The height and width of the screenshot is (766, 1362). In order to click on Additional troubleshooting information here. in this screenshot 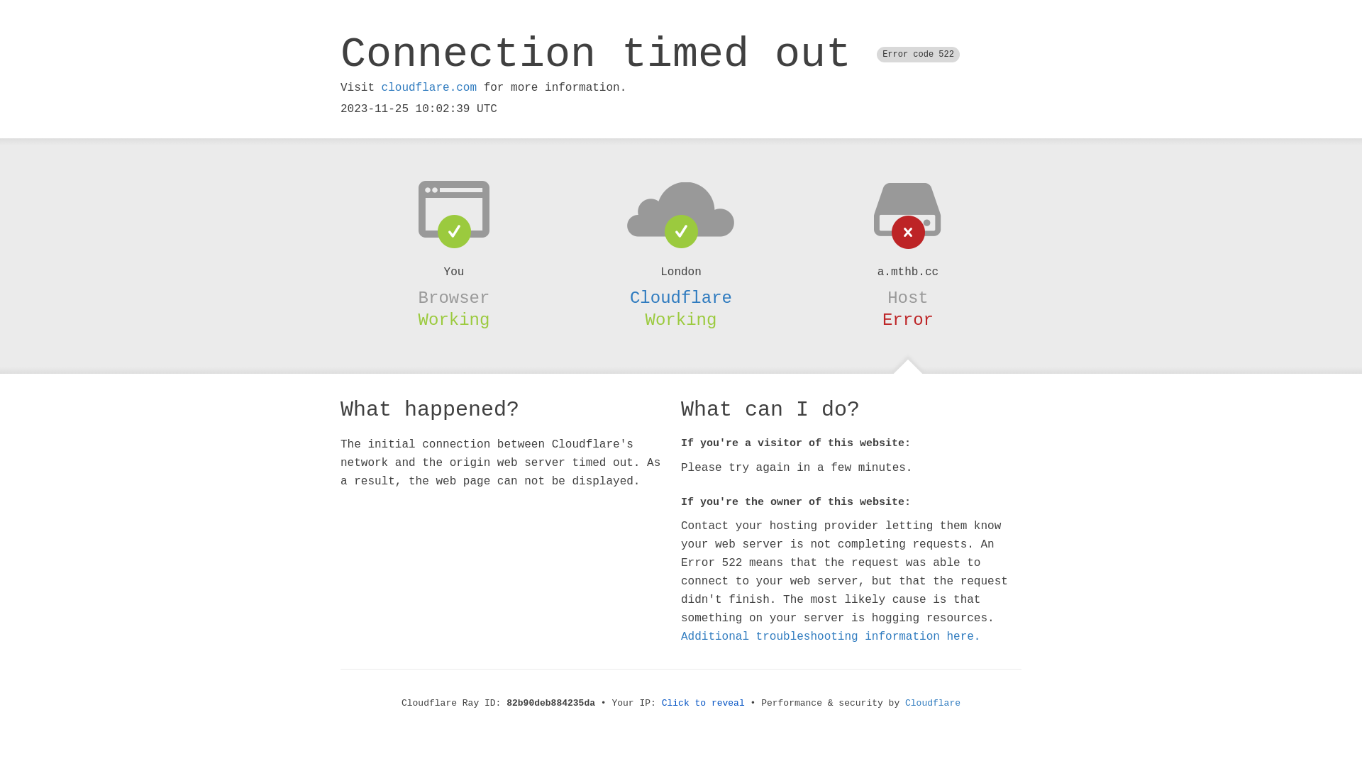, I will do `click(831, 637)`.